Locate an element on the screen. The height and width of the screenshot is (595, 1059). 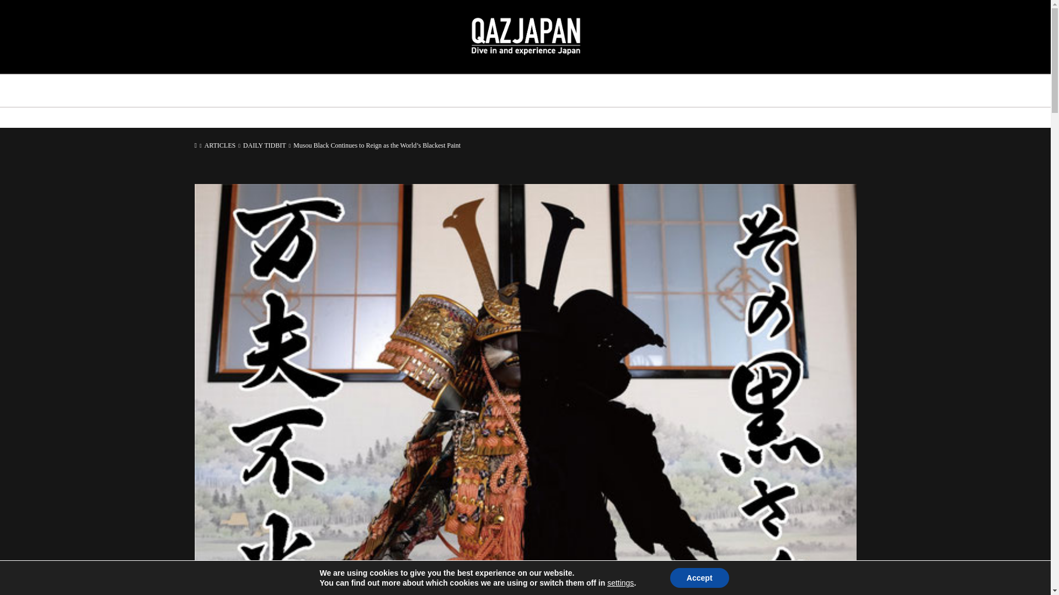
DAILY TIDBIT is located at coordinates (656, 91).